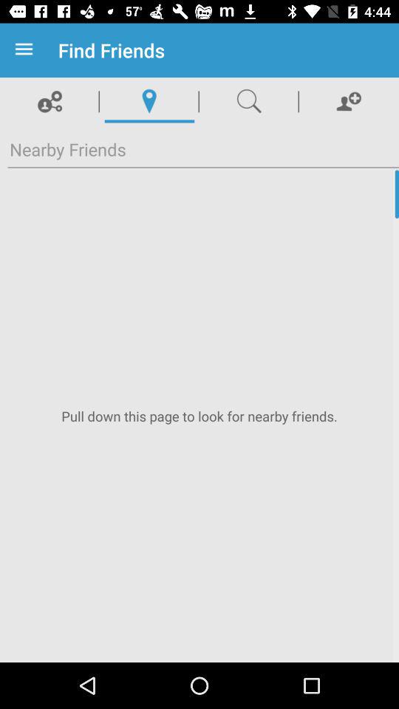 The image size is (399, 709). Describe the element at coordinates (27, 50) in the screenshot. I see `select item next to find friends item` at that location.